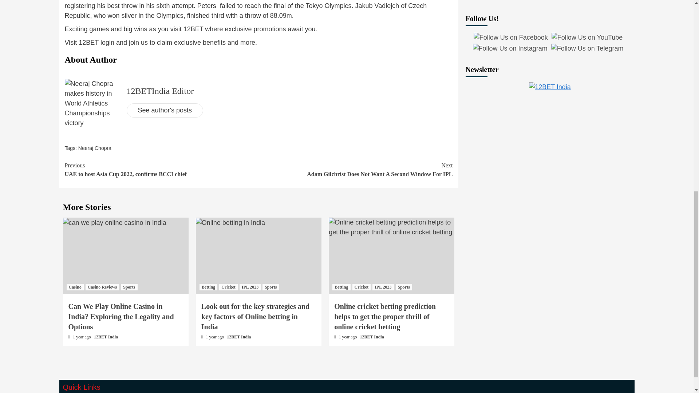 Image resolution: width=699 pixels, height=393 pixels. What do you see at coordinates (96, 42) in the screenshot?
I see `12BET login` at bounding box center [96, 42].